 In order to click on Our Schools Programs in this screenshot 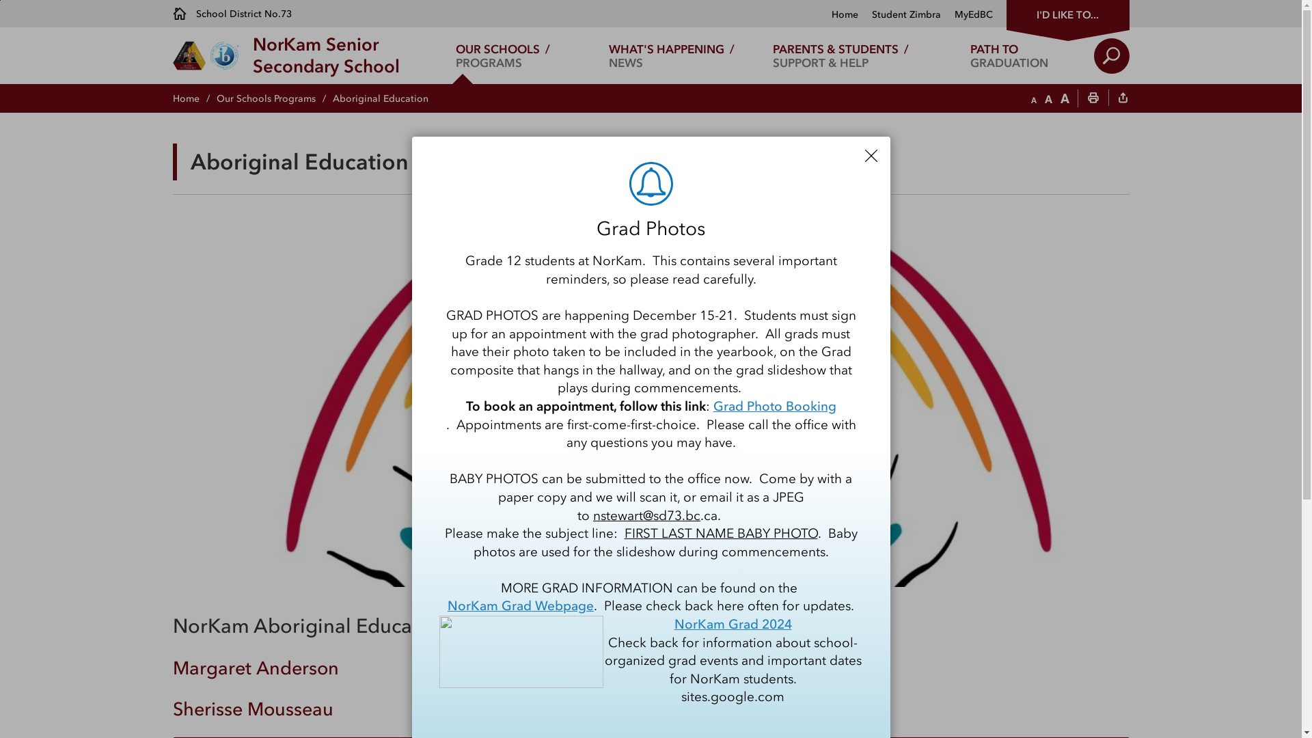, I will do `click(274, 98)`.